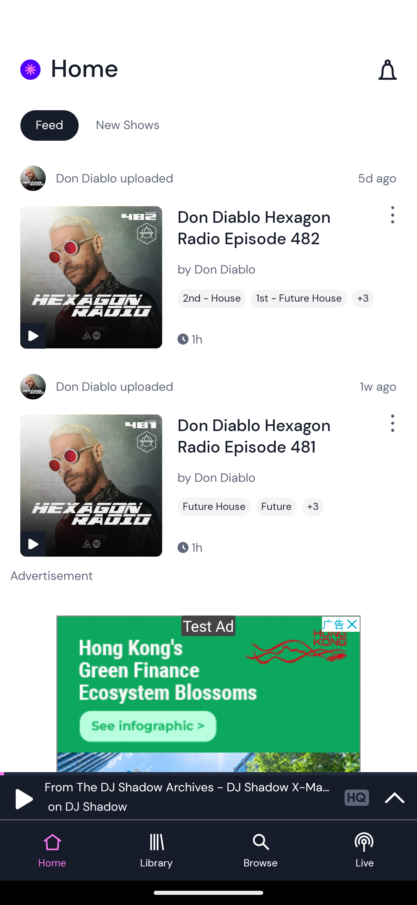 This screenshot has height=905, width=417. Describe the element at coordinates (392, 219) in the screenshot. I see `Show Options Menu Button` at that location.